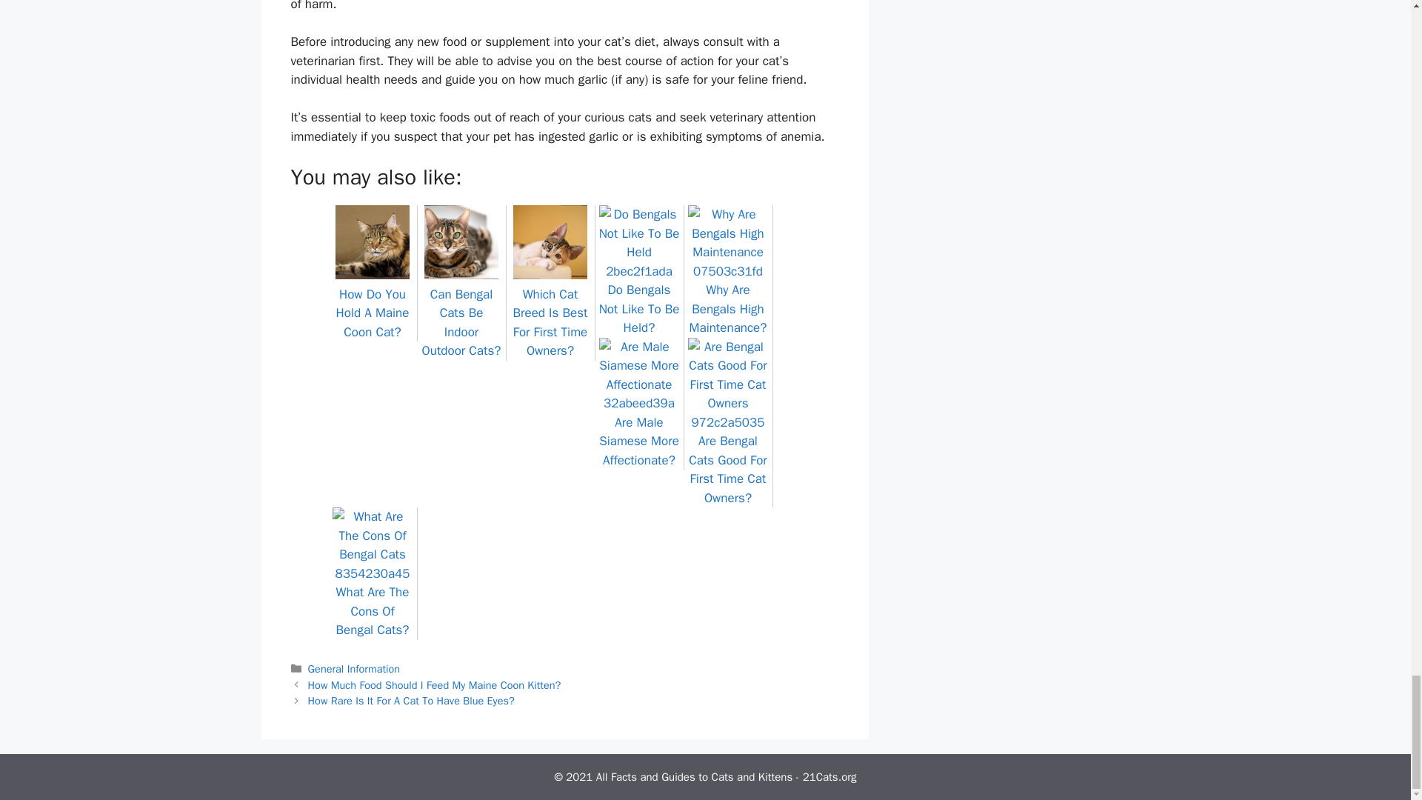 The width and height of the screenshot is (1422, 800). I want to click on Do Bengals Not Like To Be Held? 4, so click(638, 243).